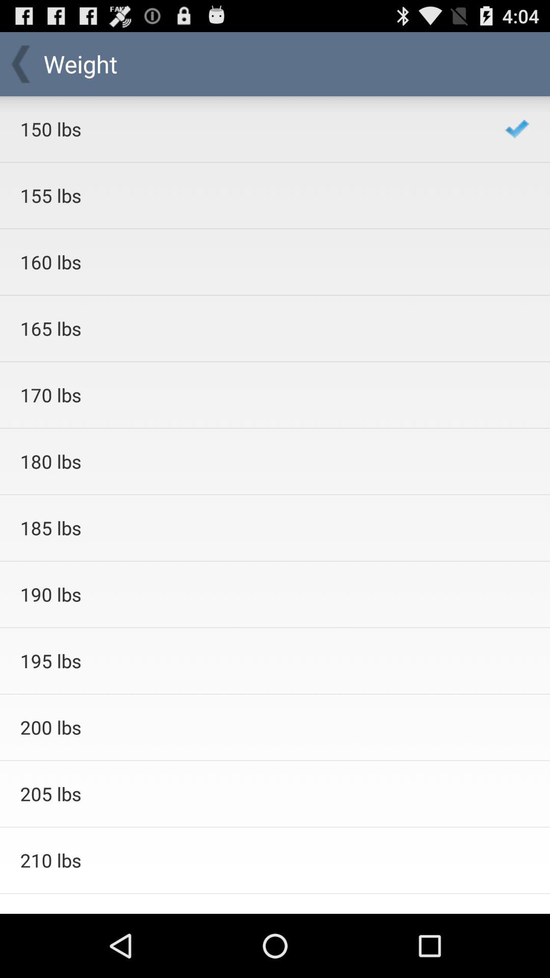  Describe the element at coordinates (249, 794) in the screenshot. I see `flip until 205 lbs app` at that location.